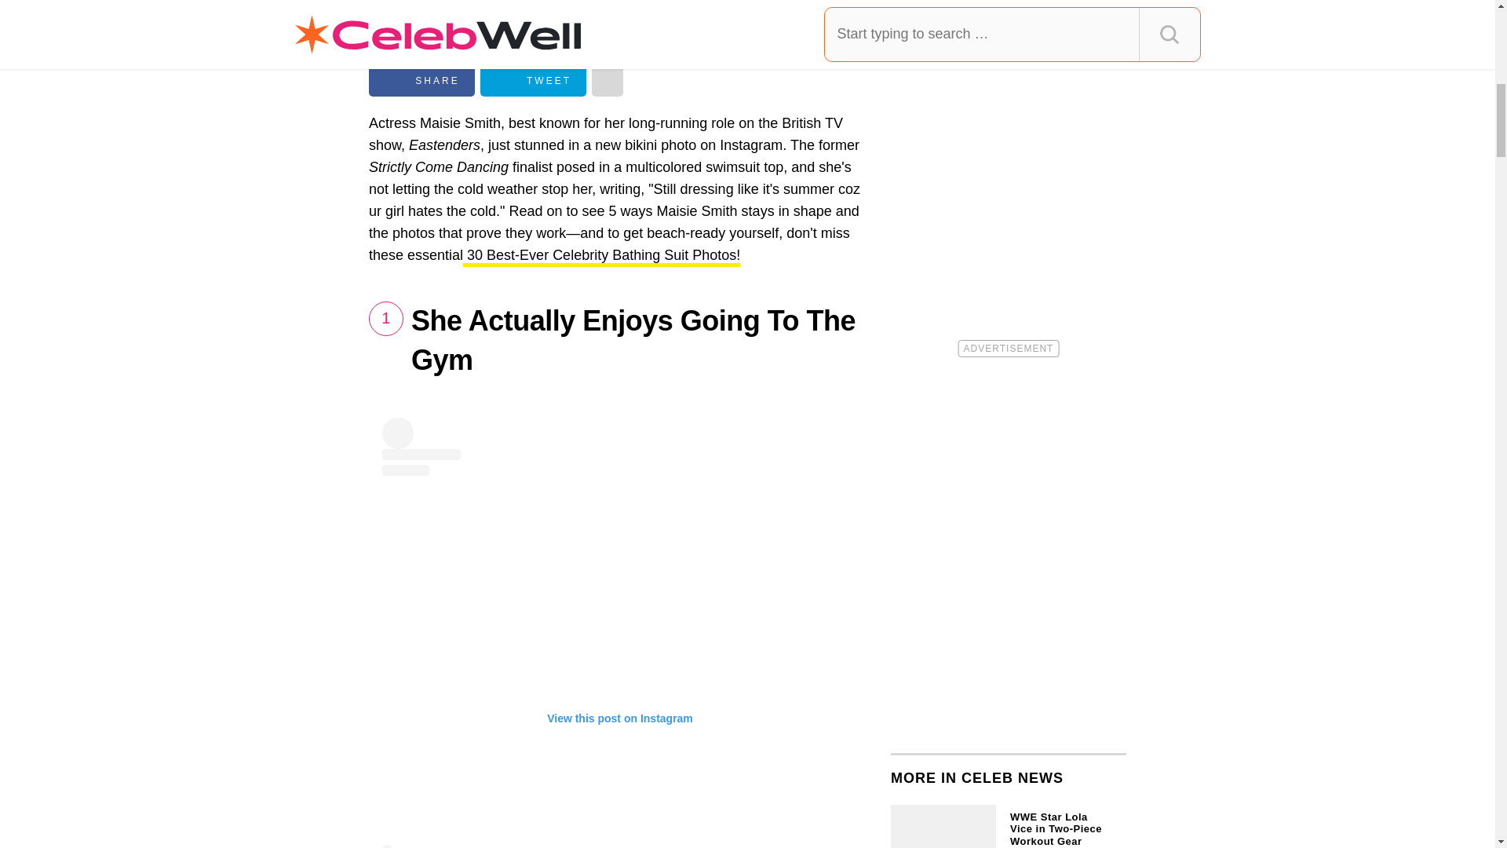 The height and width of the screenshot is (848, 1507). Describe the element at coordinates (608, 81) in the screenshot. I see `Share via e-mail` at that location.